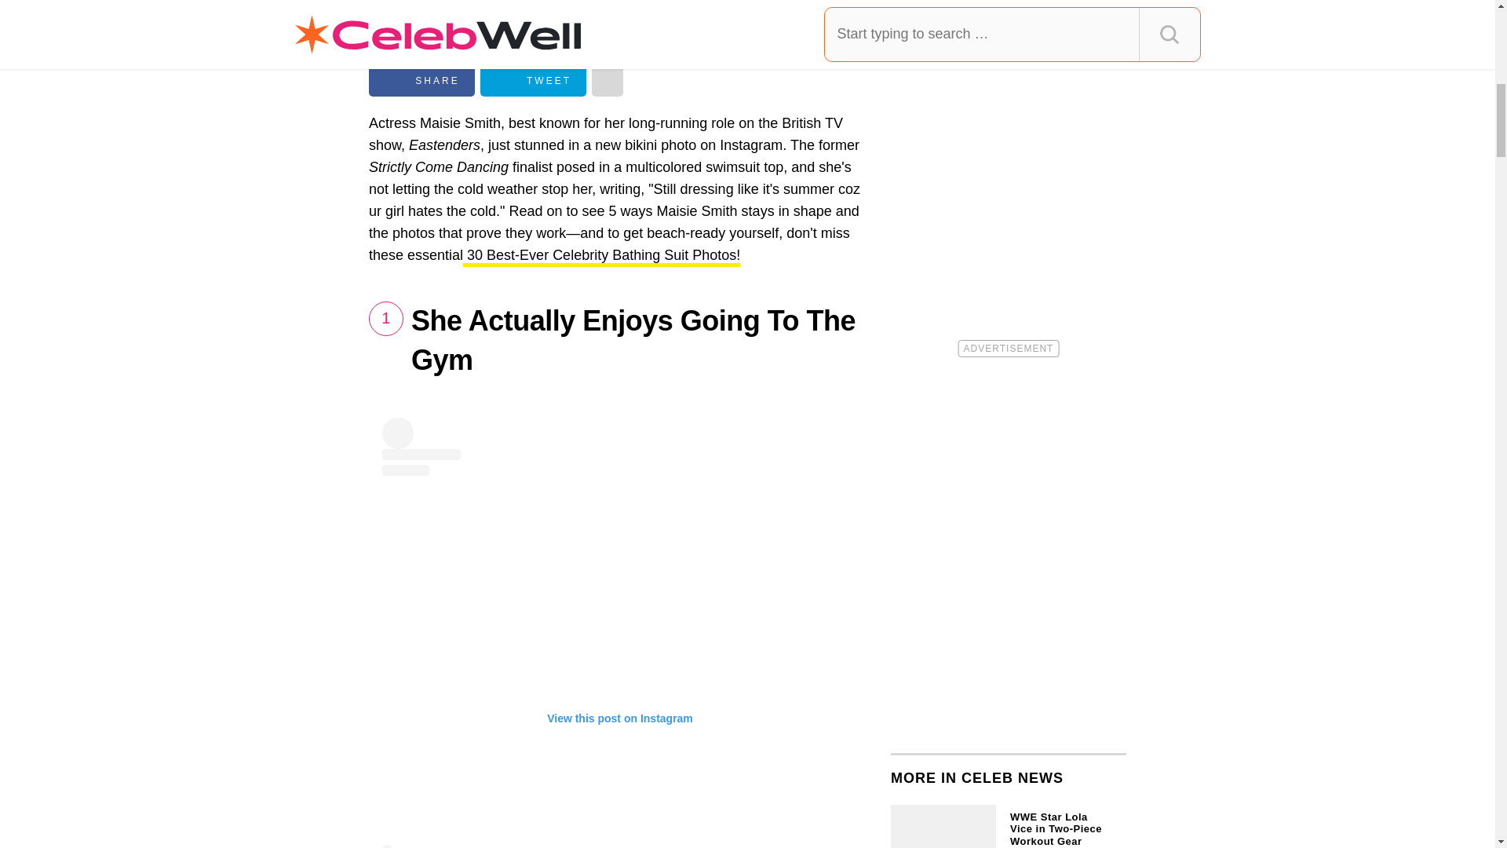 The height and width of the screenshot is (848, 1507). Describe the element at coordinates (608, 81) in the screenshot. I see `Share via e-mail` at that location.